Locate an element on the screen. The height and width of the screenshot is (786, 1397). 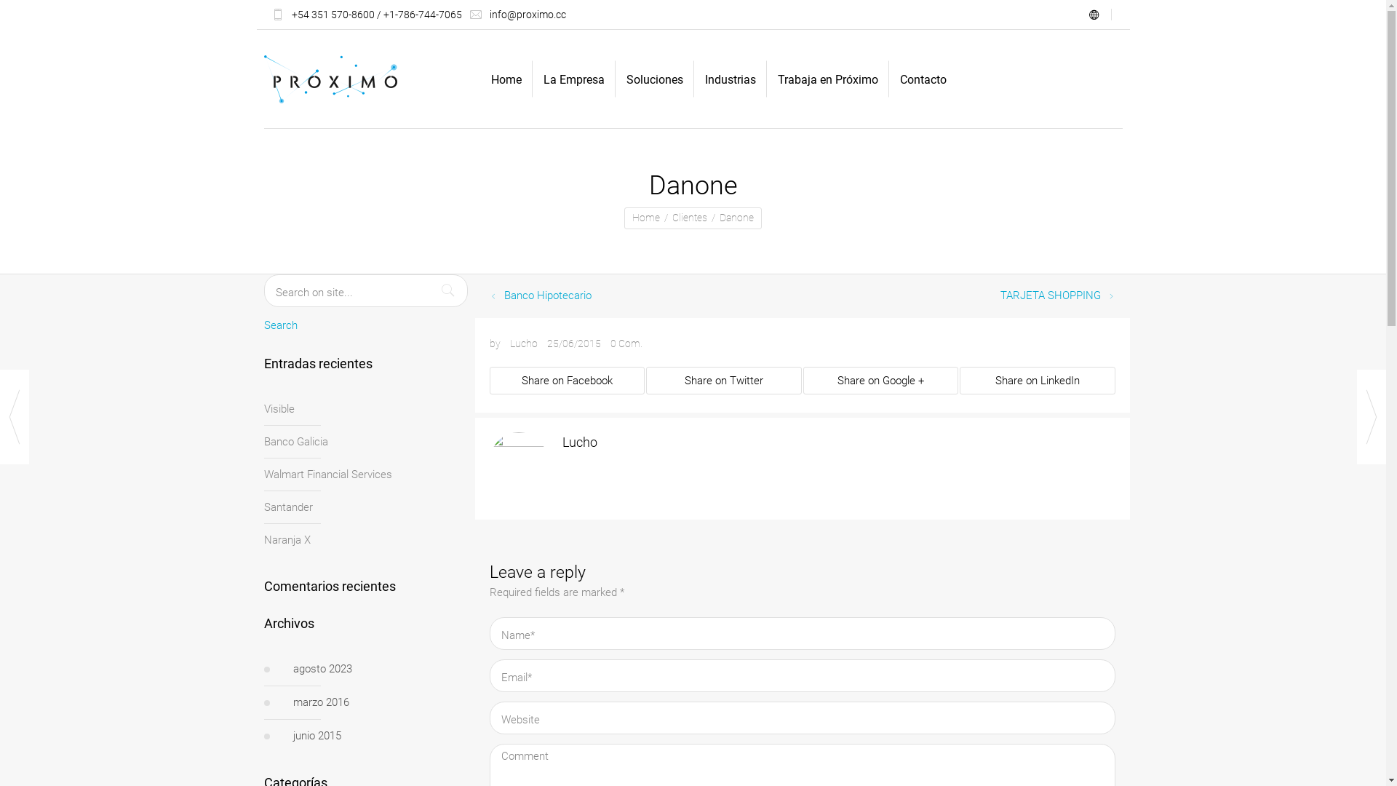
Share on LinkedIn is located at coordinates (1038, 381).